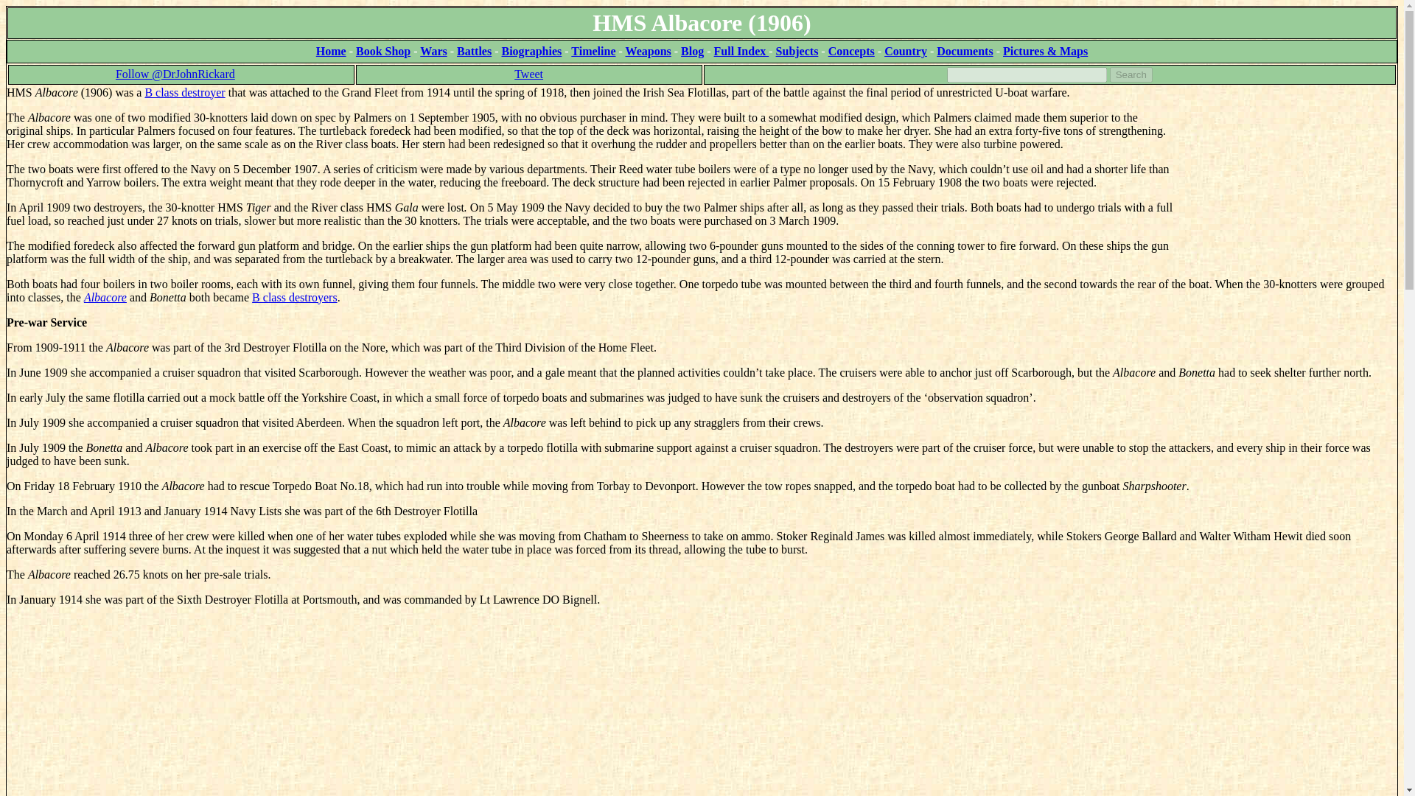 Image resolution: width=1415 pixels, height=796 pixels. Describe the element at coordinates (797, 50) in the screenshot. I see `Special Subject Indexes` at that location.